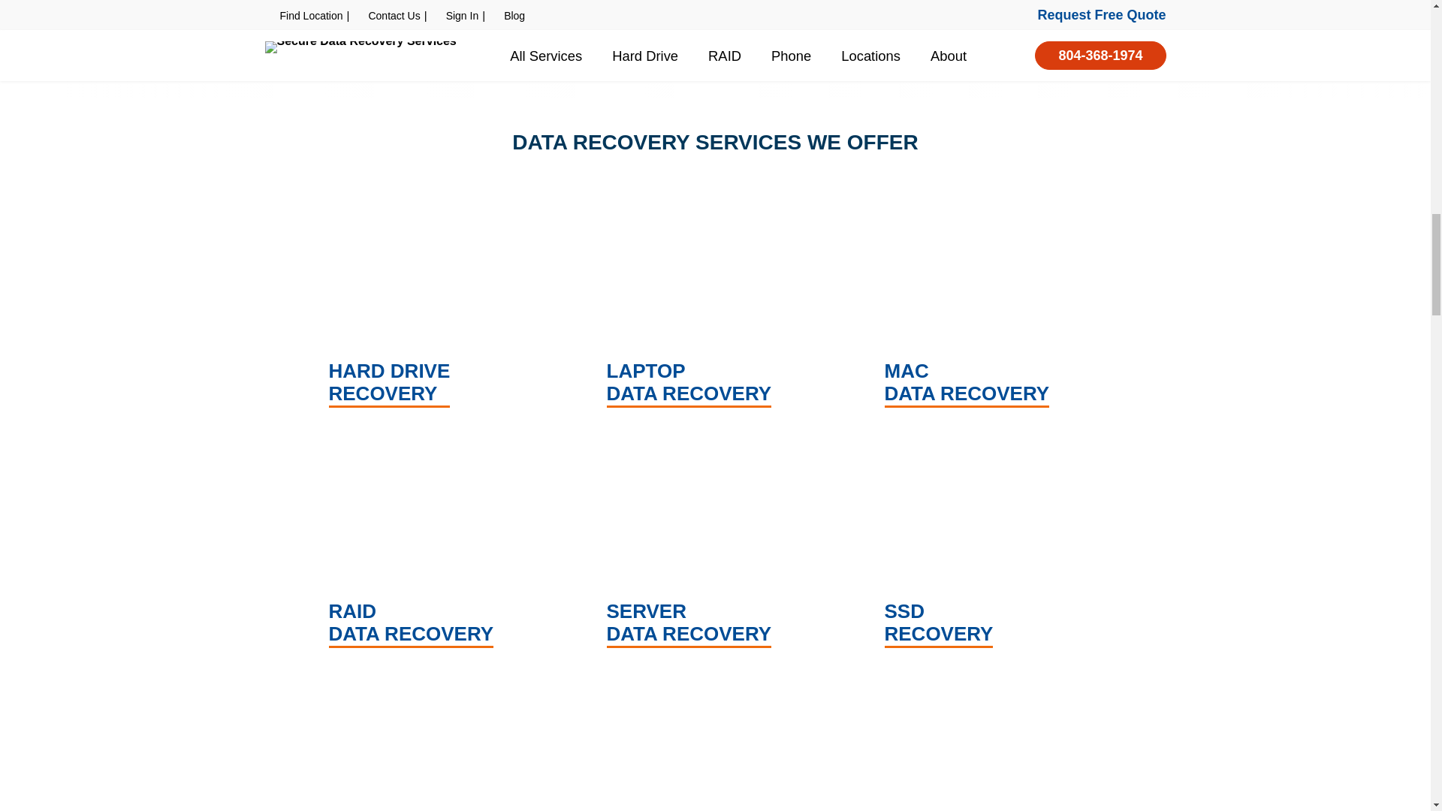  Describe the element at coordinates (715, 306) in the screenshot. I see `Laptop Data Recovery Richmond` at that location.